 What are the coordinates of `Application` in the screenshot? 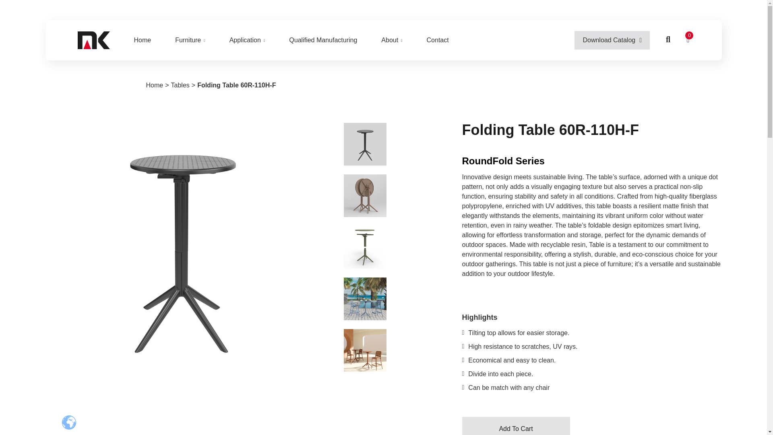 It's located at (247, 40).